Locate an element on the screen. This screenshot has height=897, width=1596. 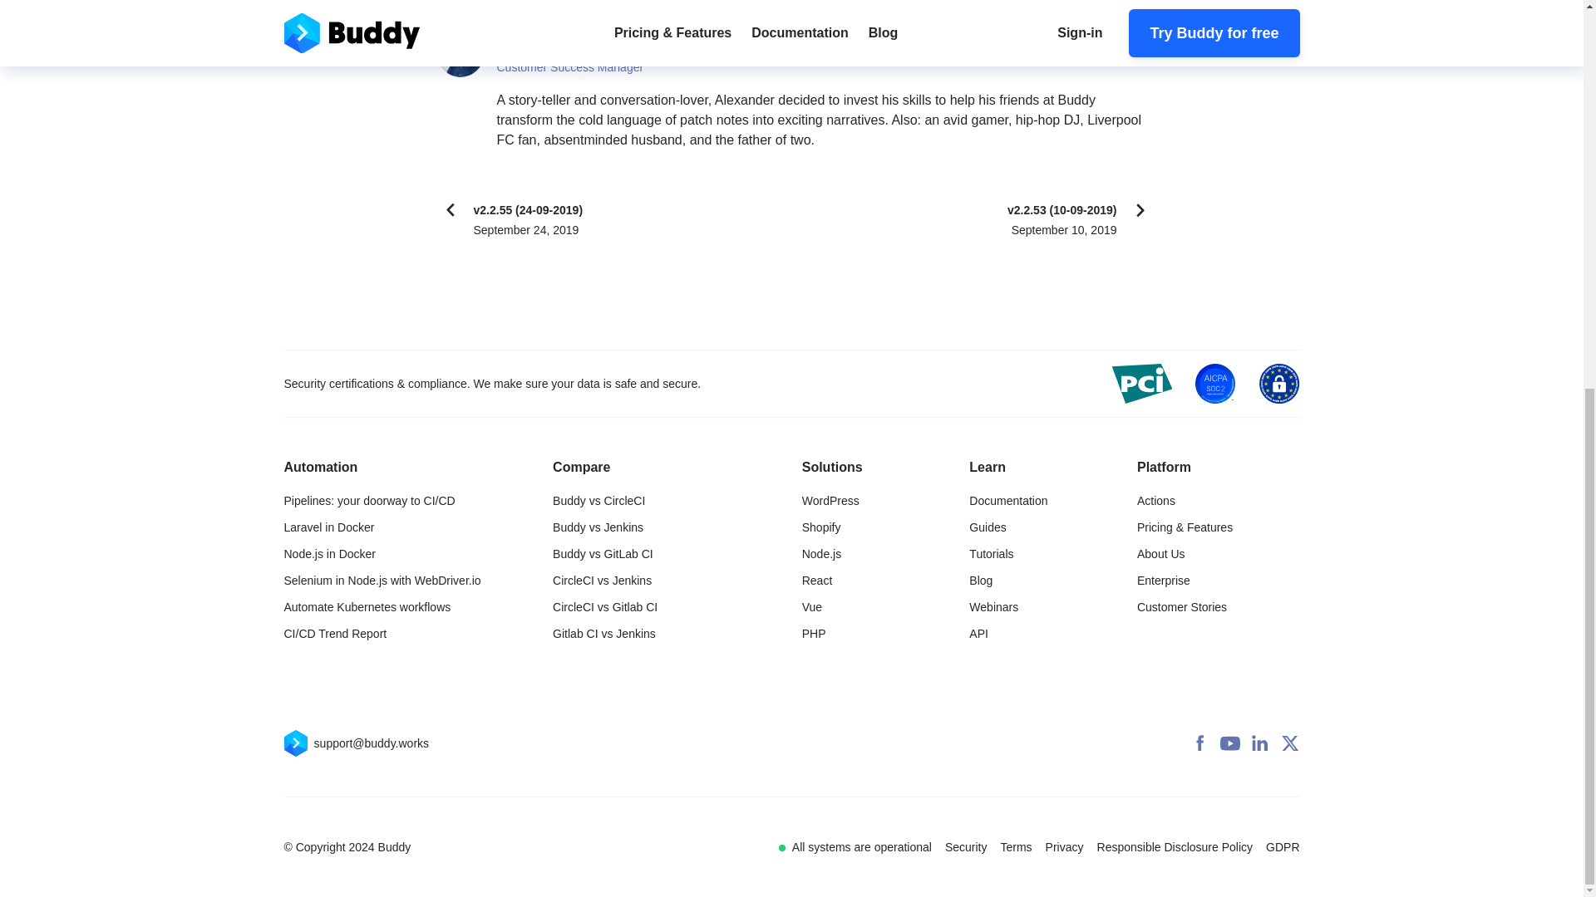
React is located at coordinates (818, 580).